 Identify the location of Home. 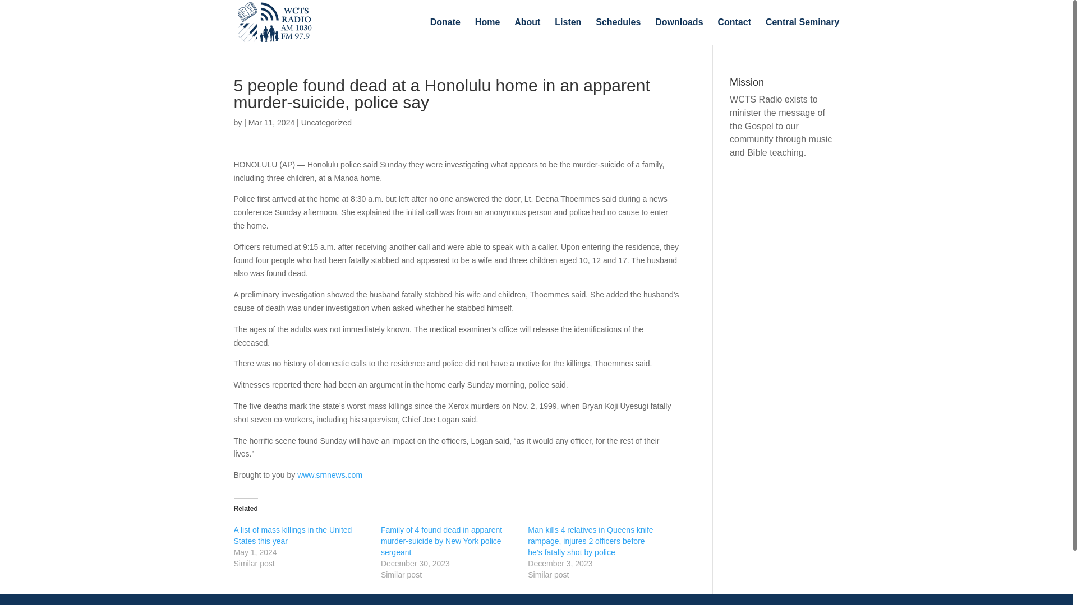
(487, 31).